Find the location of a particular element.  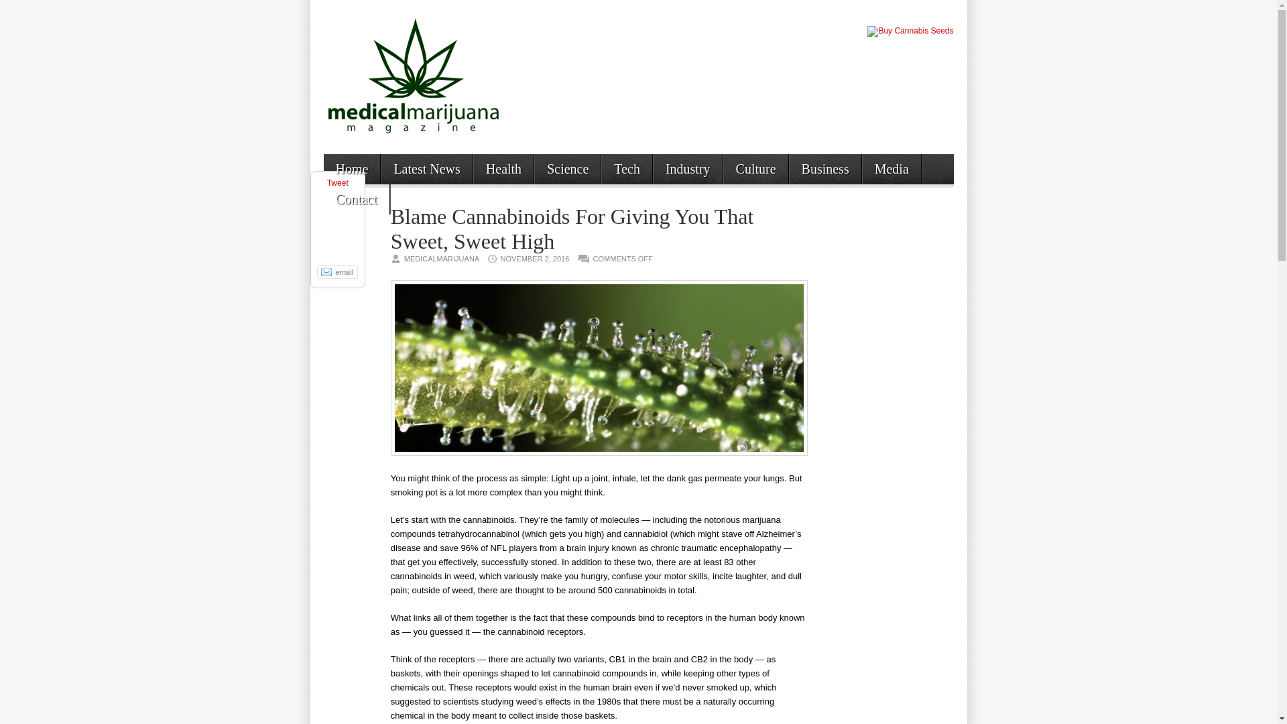

Home is located at coordinates (351, 169).